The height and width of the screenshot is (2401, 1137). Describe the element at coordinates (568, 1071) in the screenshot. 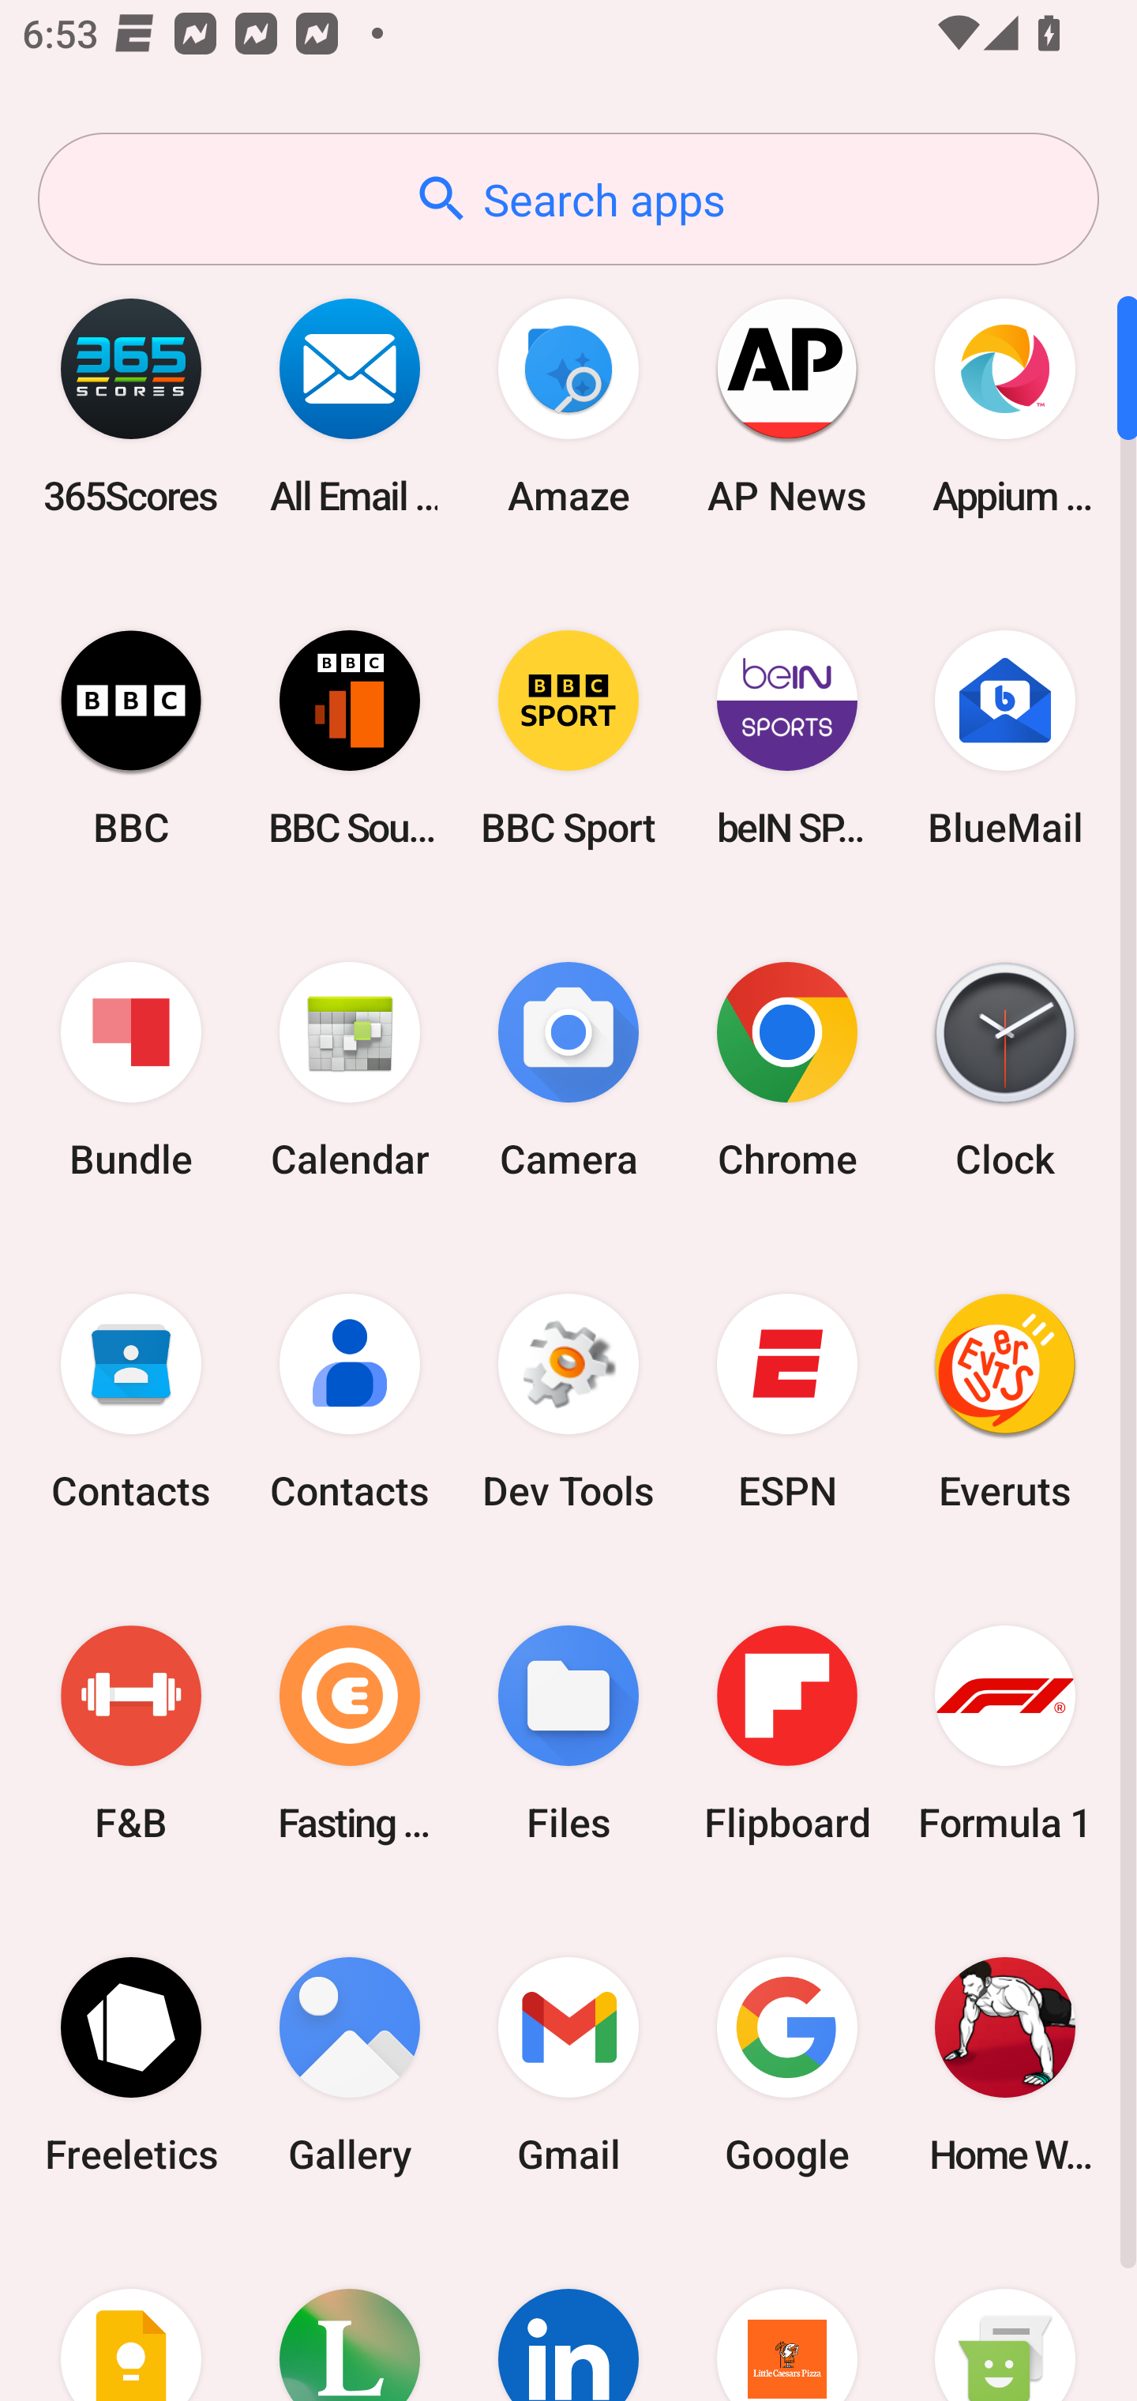

I see `Camera` at that location.